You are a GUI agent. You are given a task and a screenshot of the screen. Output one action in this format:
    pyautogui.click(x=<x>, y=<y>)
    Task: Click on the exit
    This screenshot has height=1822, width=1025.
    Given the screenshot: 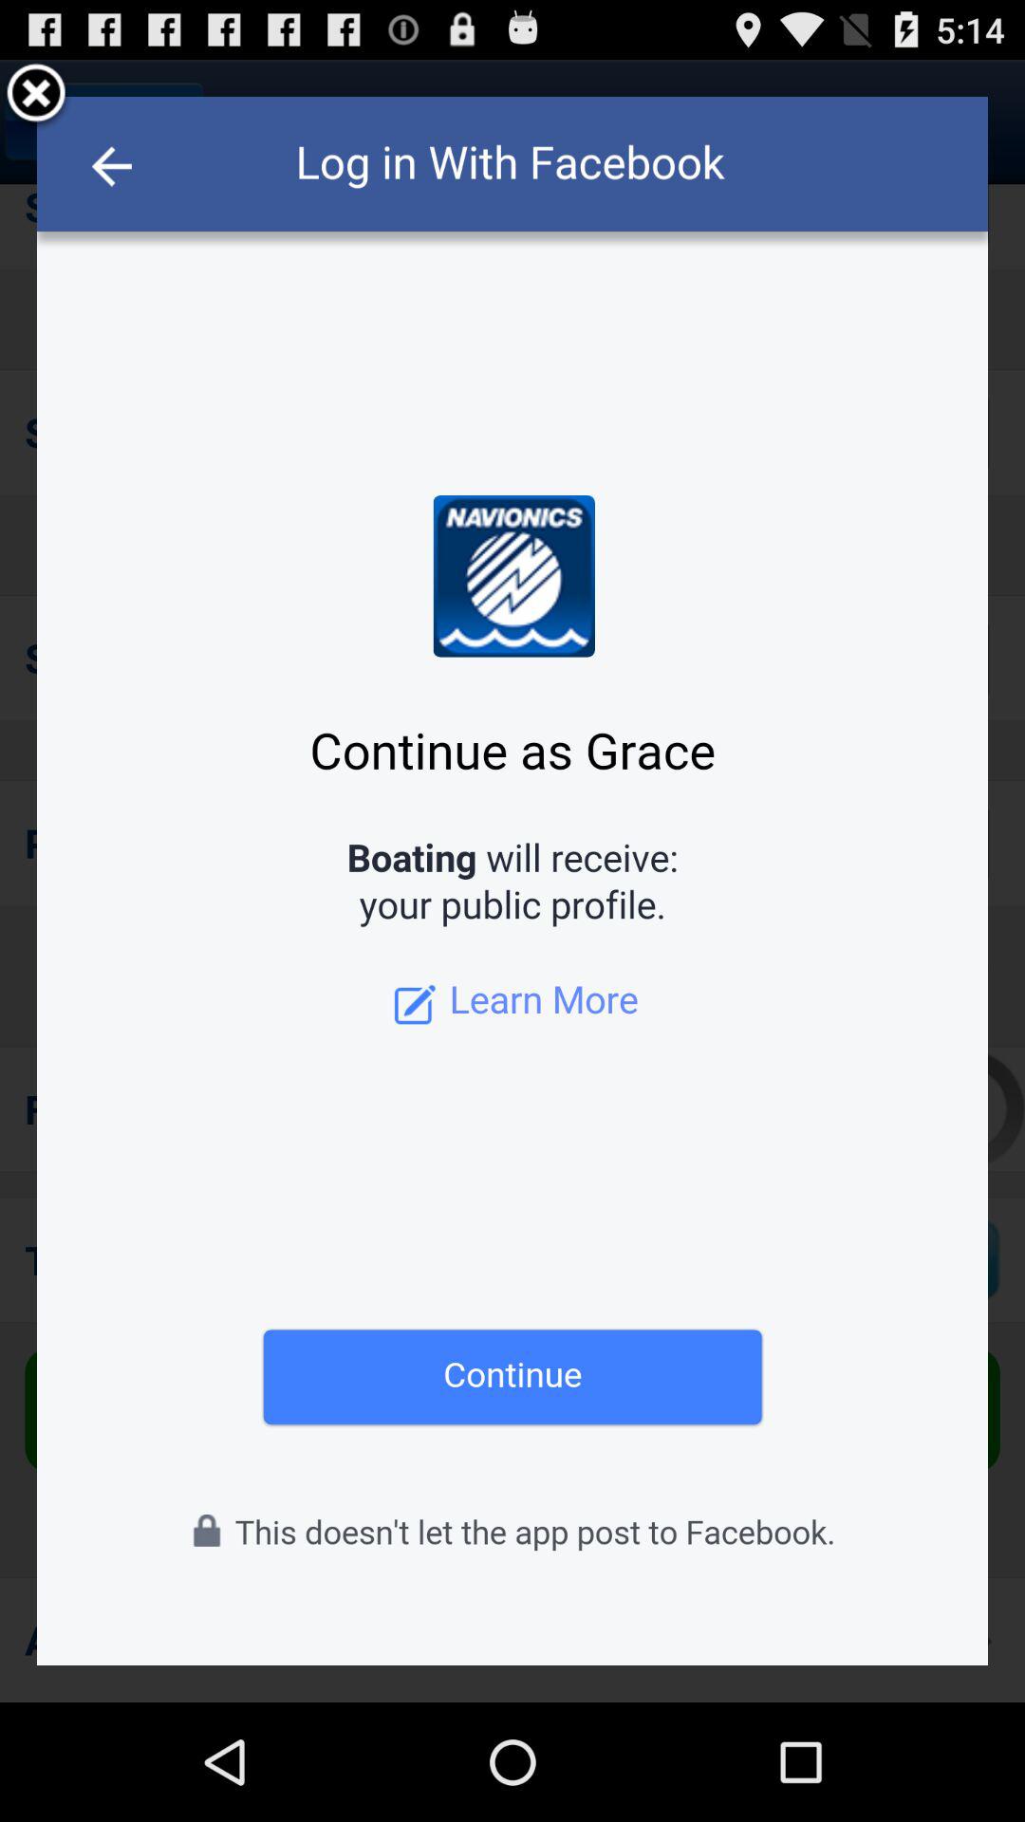 What is the action you would take?
    pyautogui.click(x=36, y=97)
    